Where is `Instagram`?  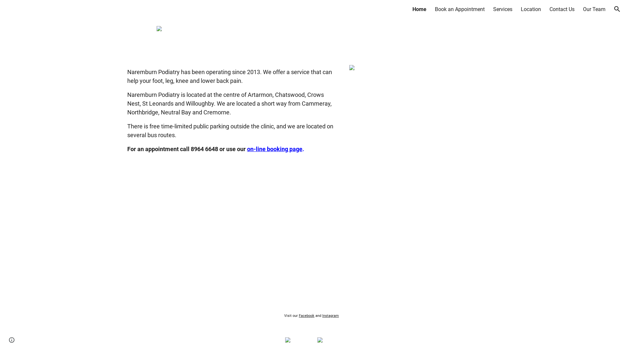 Instagram is located at coordinates (330, 315).